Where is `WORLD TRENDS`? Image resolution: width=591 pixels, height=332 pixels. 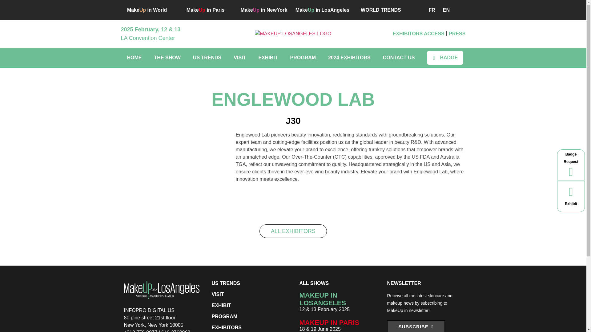 WORLD TRENDS is located at coordinates (381, 10).